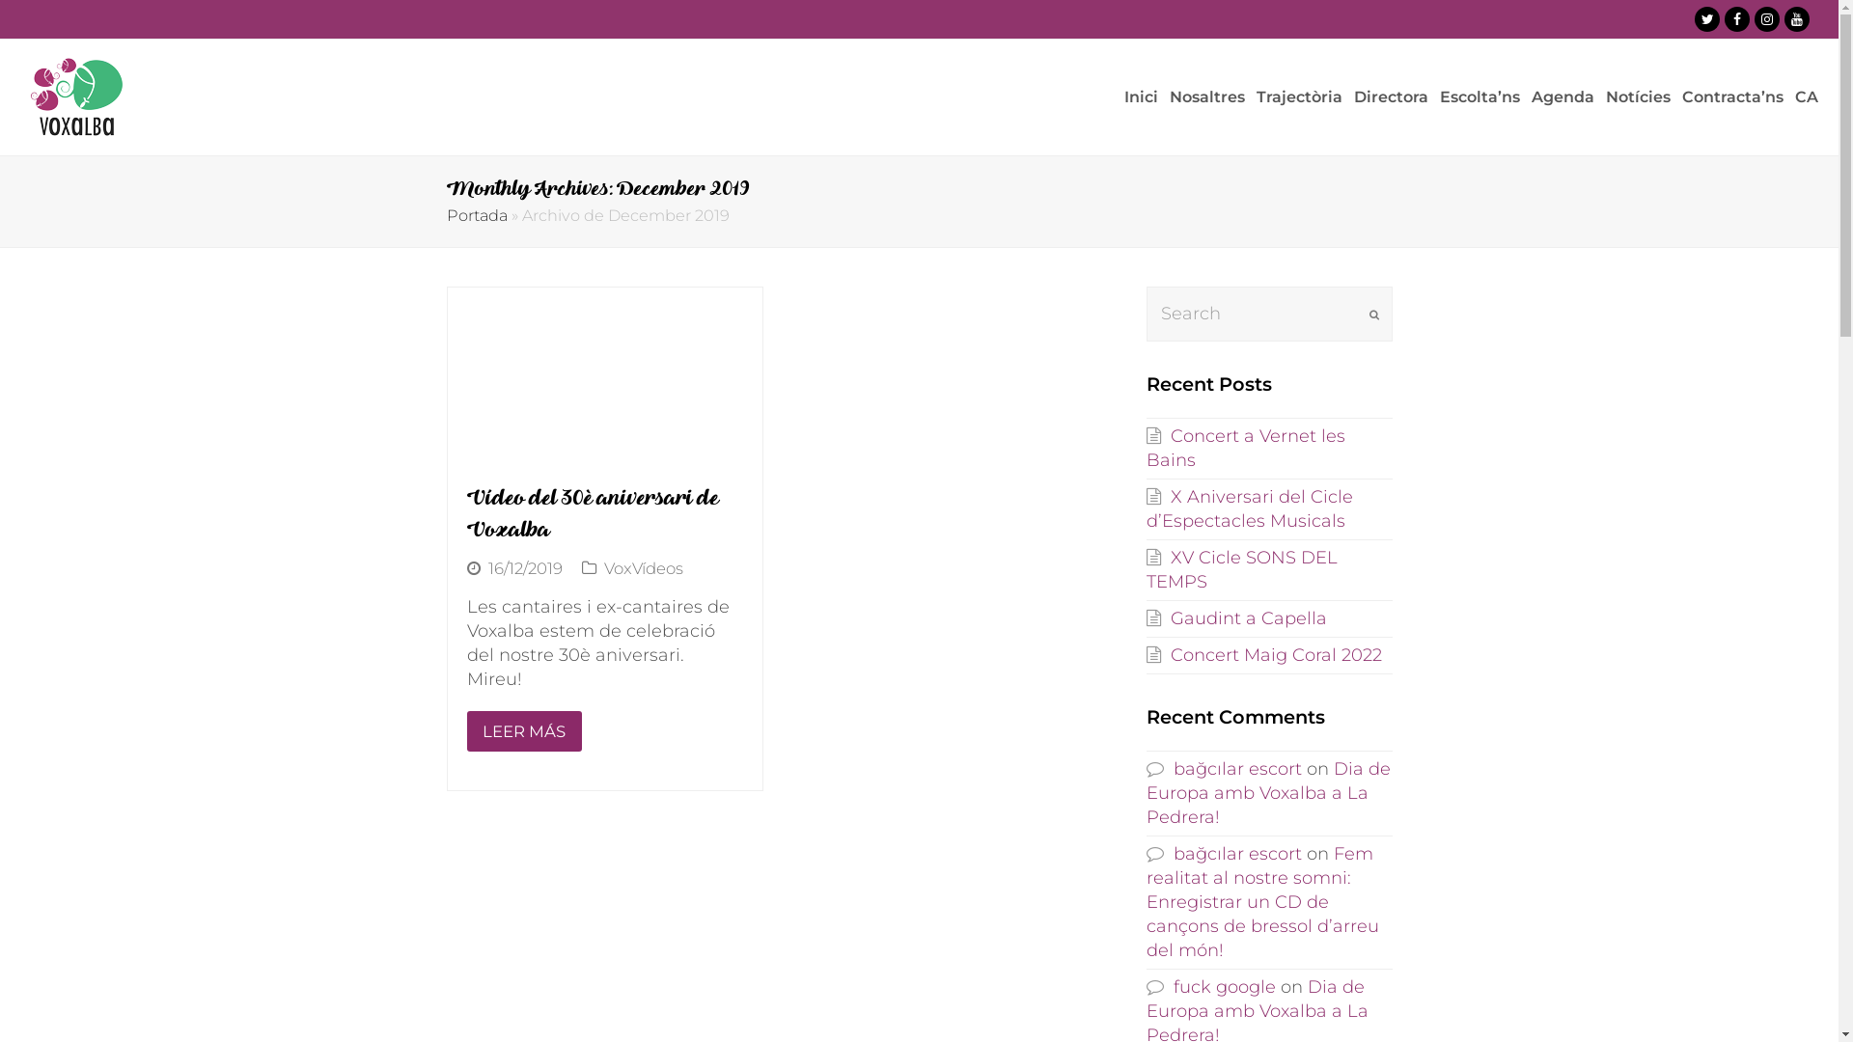  What do you see at coordinates (1563, 97) in the screenshot?
I see `Agenda` at bounding box center [1563, 97].